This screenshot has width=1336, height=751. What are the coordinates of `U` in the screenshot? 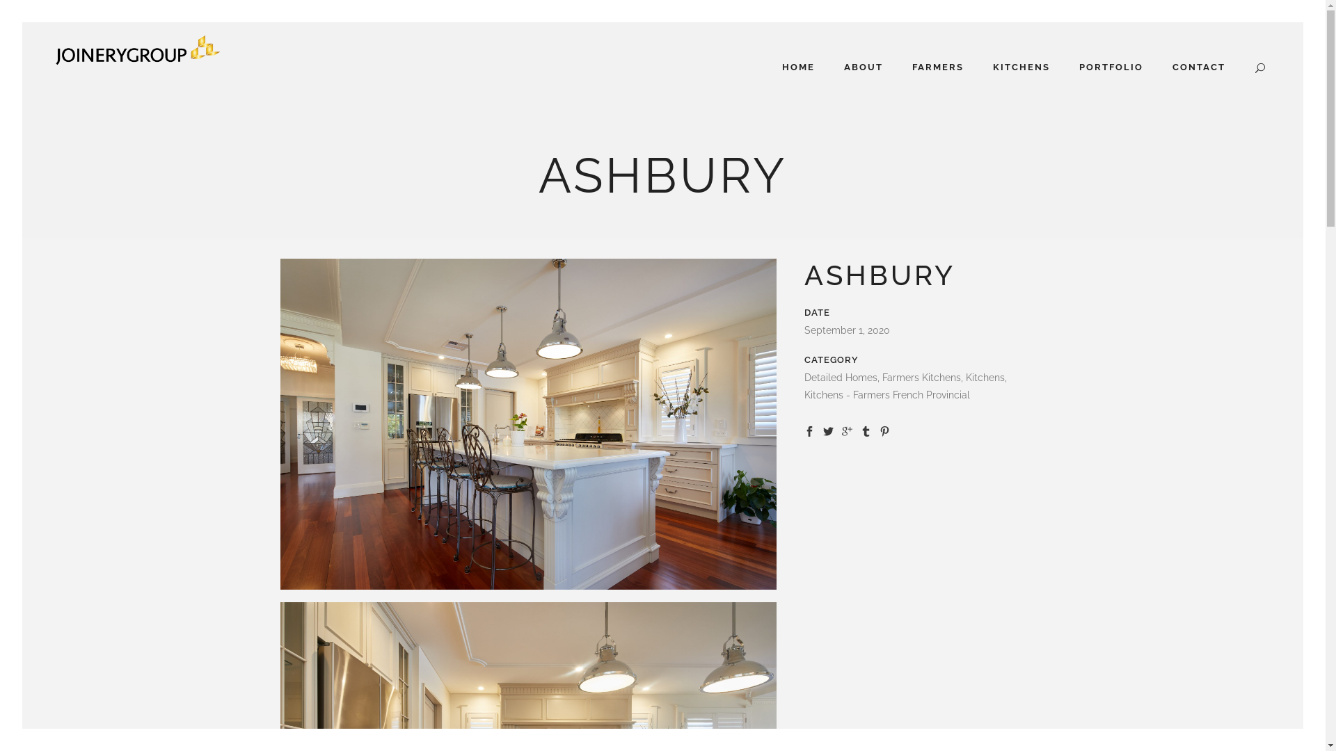 It's located at (911, 377).